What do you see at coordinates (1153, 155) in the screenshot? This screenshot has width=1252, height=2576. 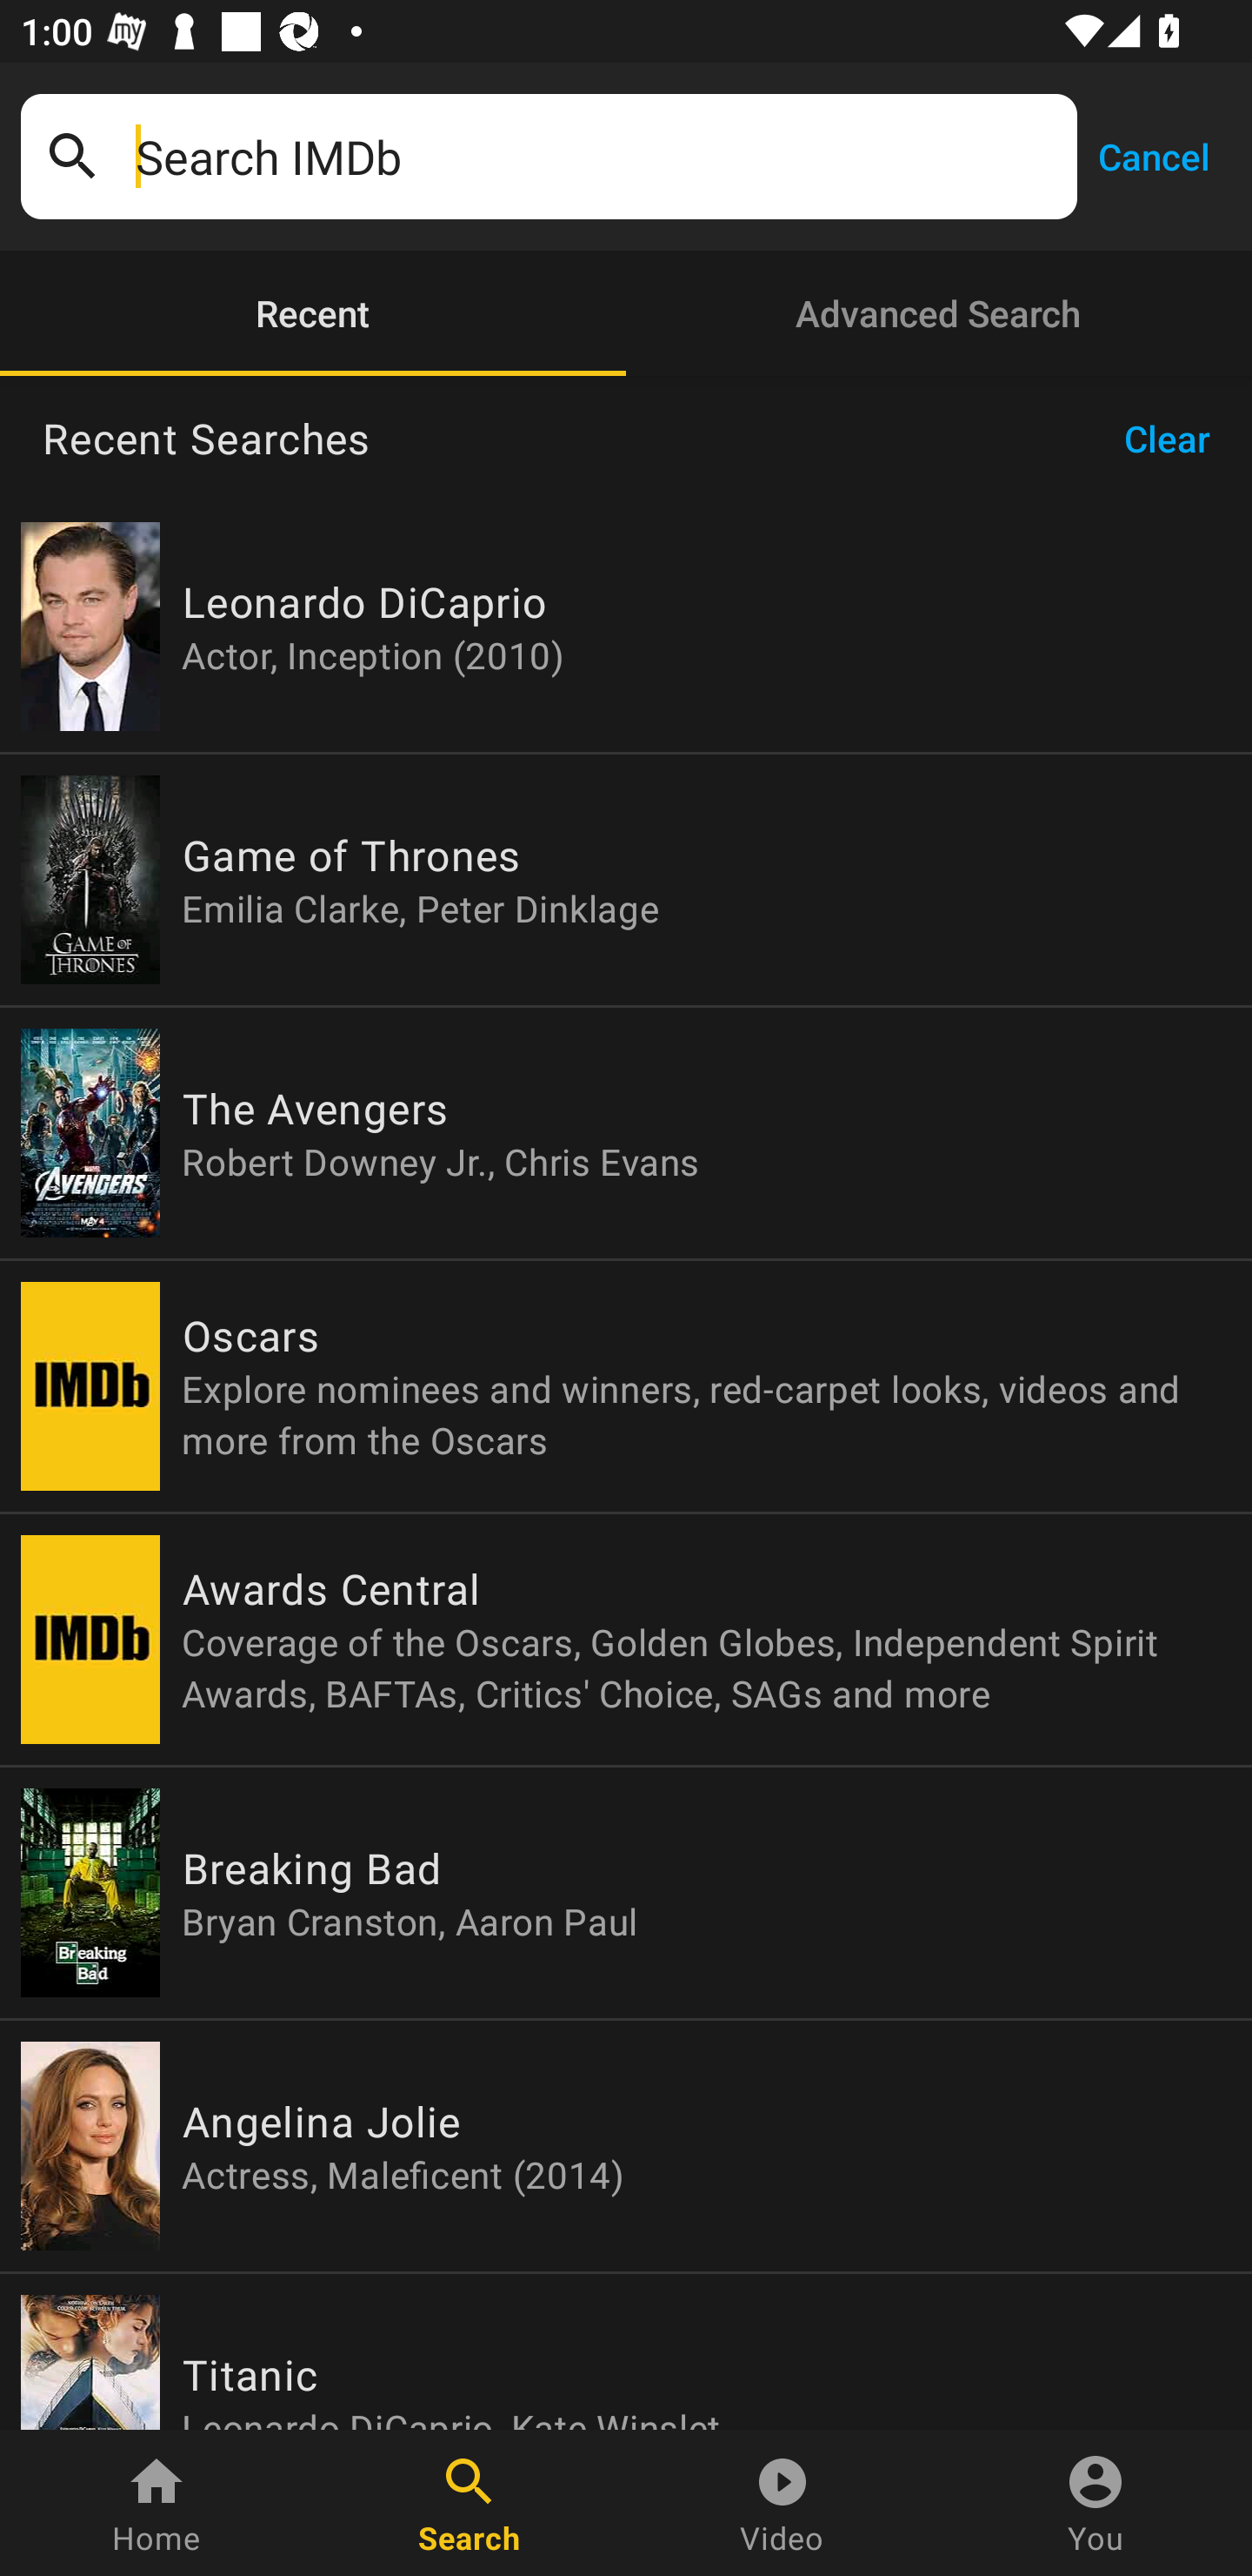 I see `Cancel` at bounding box center [1153, 155].